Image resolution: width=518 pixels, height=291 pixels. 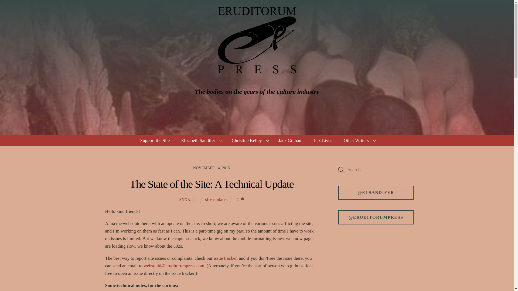 I want to click on issue tracker, so click(x=225, y=258).